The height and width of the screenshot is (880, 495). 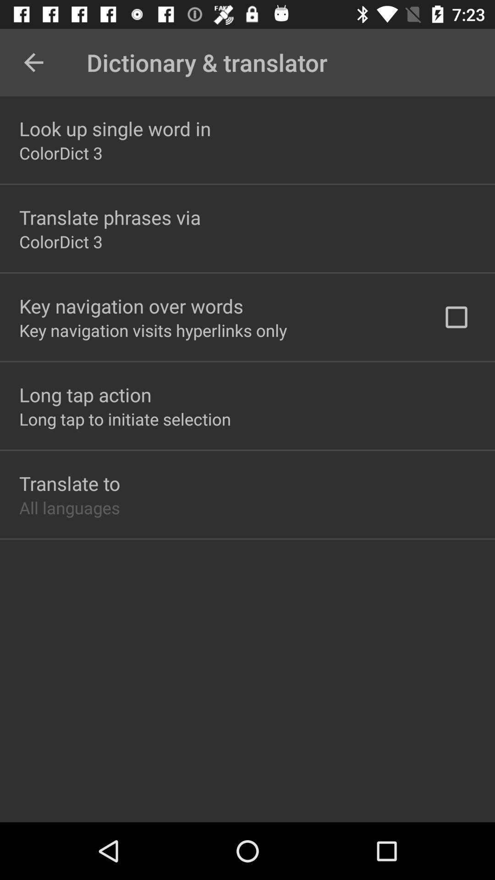 I want to click on flip to look up single, so click(x=115, y=128).